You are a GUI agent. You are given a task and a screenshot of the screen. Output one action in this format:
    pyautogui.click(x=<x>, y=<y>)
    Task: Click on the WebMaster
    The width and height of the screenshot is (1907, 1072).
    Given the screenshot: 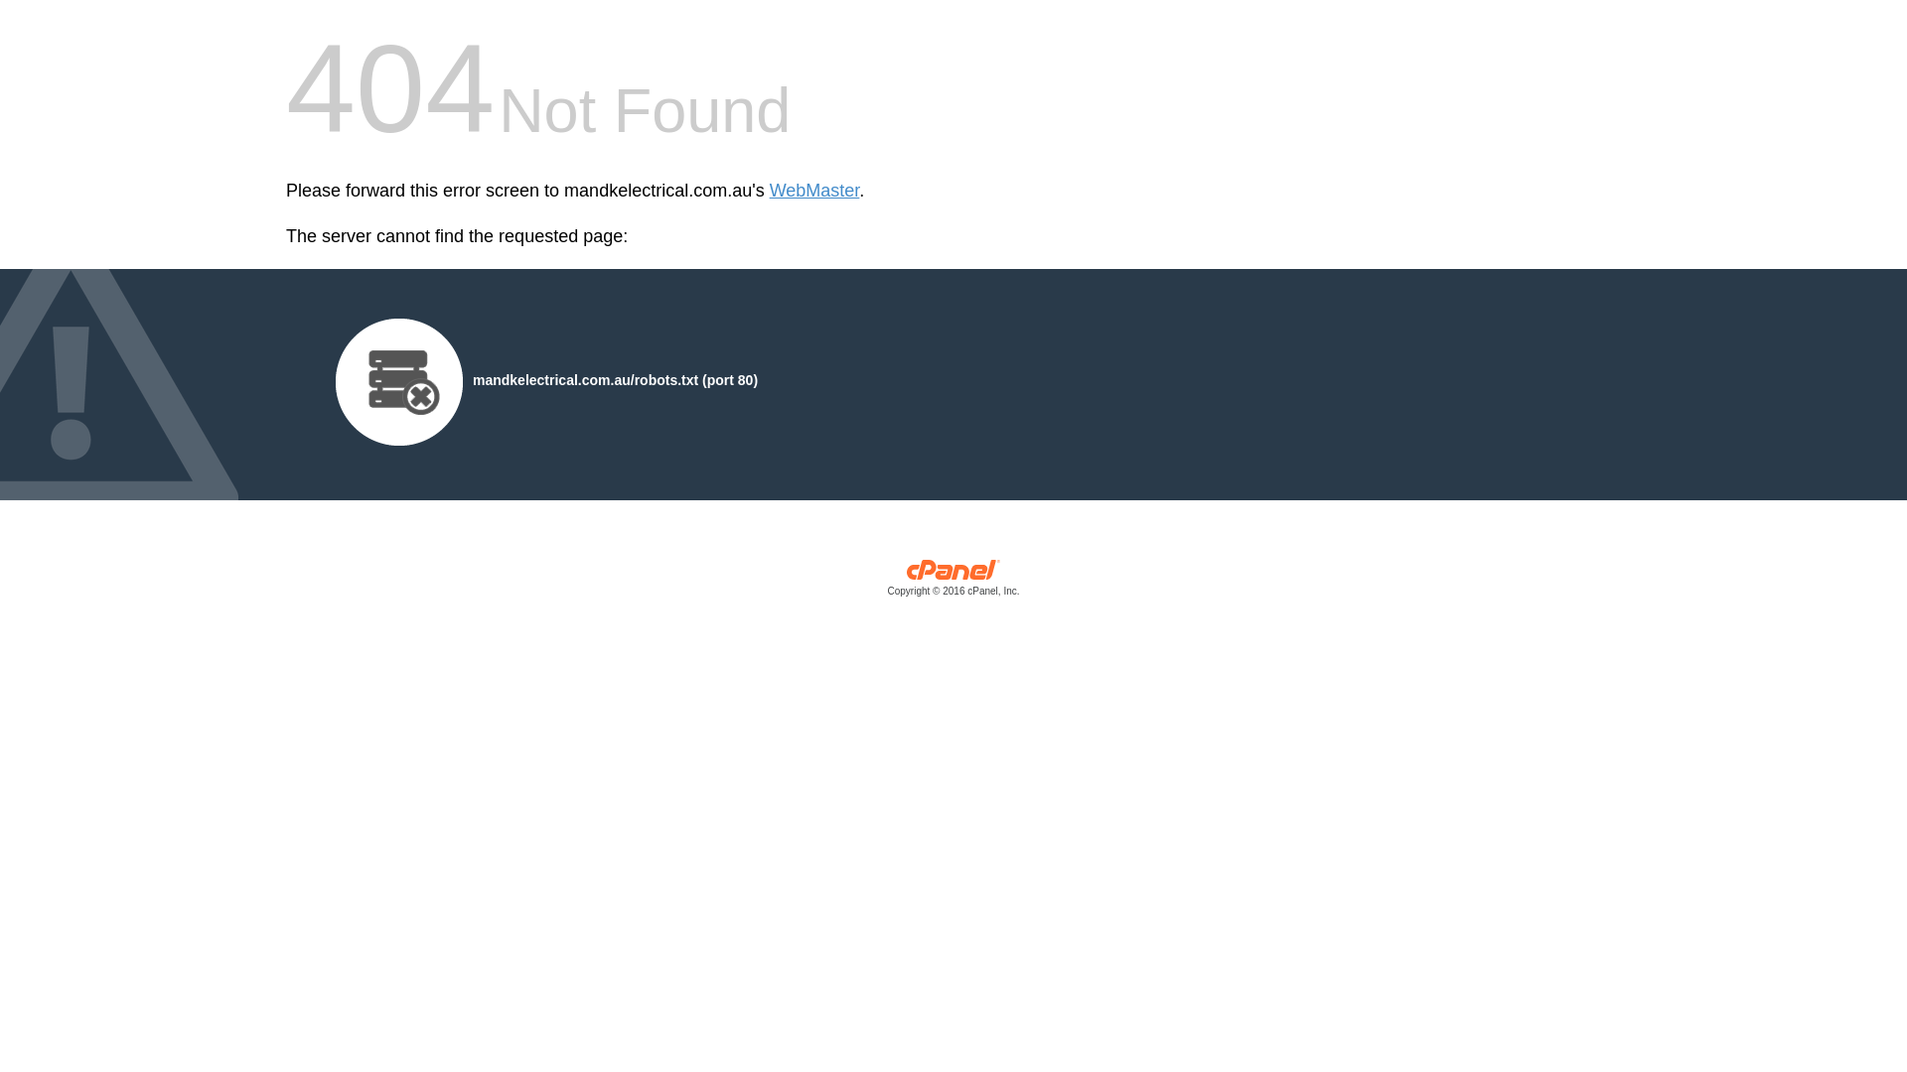 What is the action you would take?
    pyautogui.click(x=814, y=191)
    